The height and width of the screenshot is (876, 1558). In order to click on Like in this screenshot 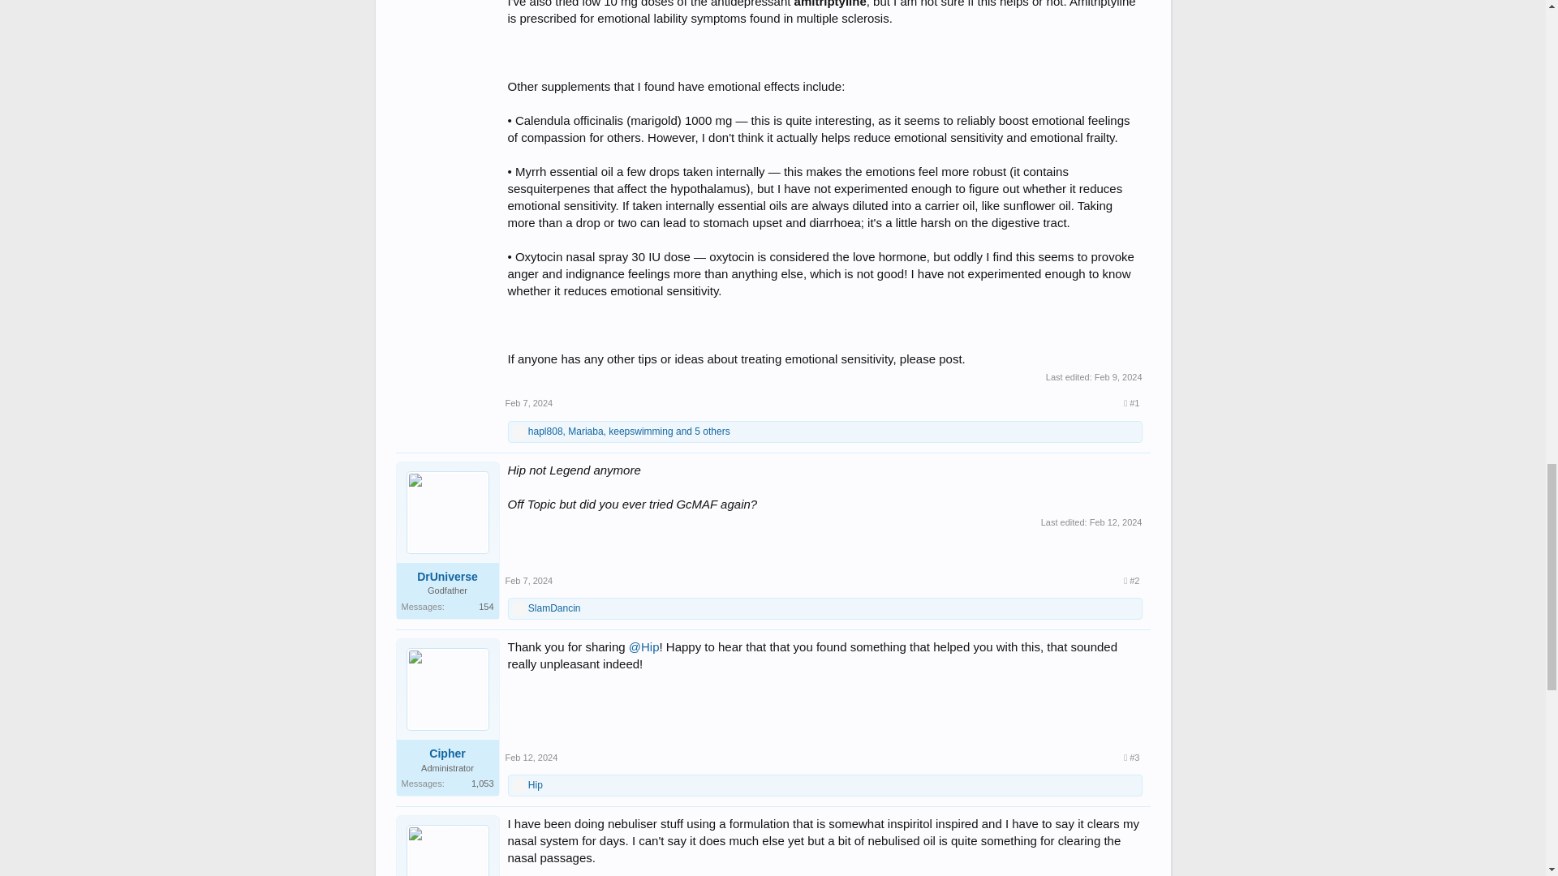, I will do `click(519, 432)`.